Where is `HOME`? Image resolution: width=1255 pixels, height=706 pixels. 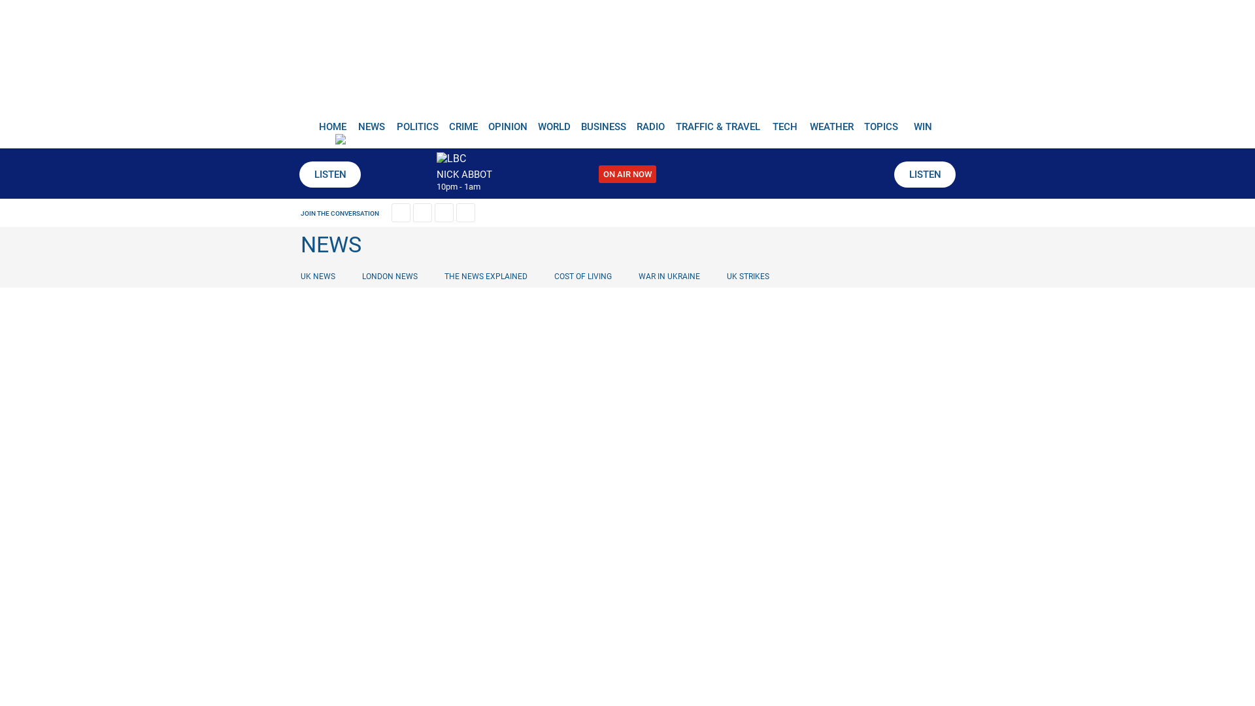
HOME is located at coordinates (332, 122).